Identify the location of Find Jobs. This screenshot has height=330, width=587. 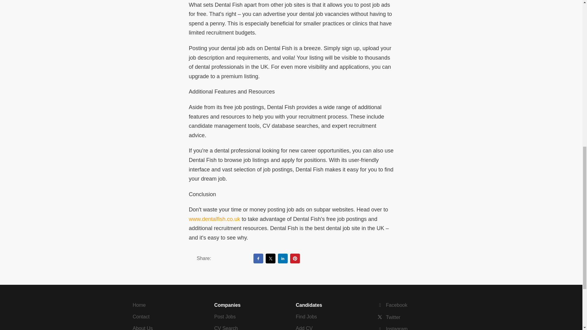
(306, 317).